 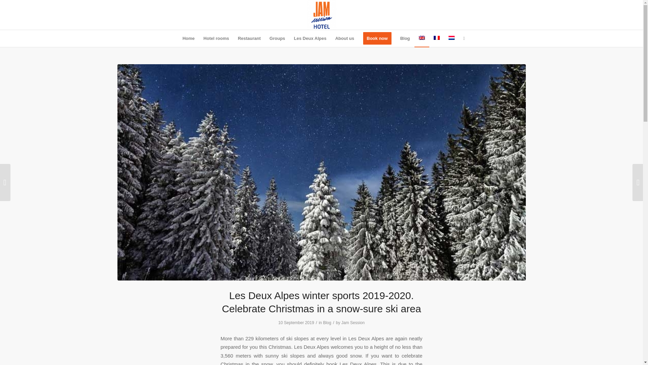 What do you see at coordinates (353, 323) in the screenshot?
I see `Posts by Jam Session` at bounding box center [353, 323].